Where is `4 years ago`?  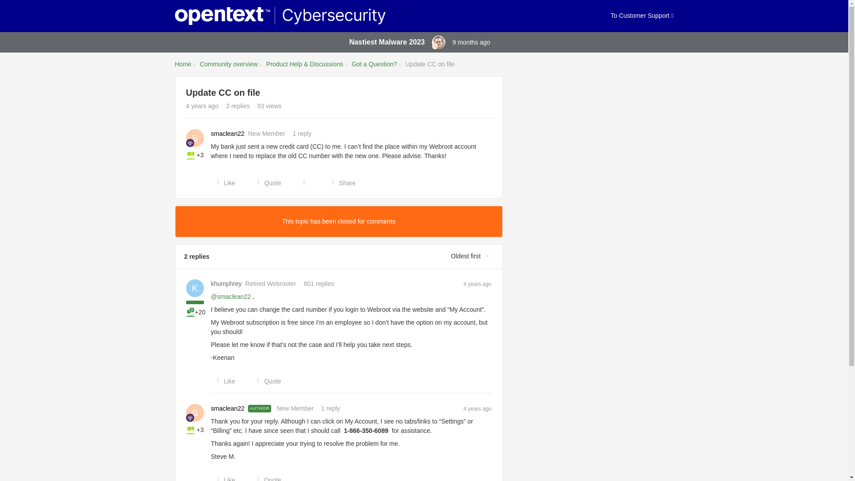 4 years ago is located at coordinates (477, 283).